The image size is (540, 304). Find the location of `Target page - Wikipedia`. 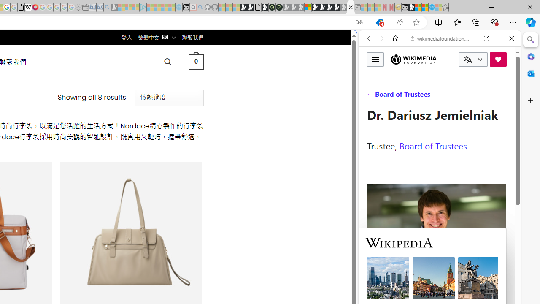

Target page - Wikipedia is located at coordinates (28, 8).